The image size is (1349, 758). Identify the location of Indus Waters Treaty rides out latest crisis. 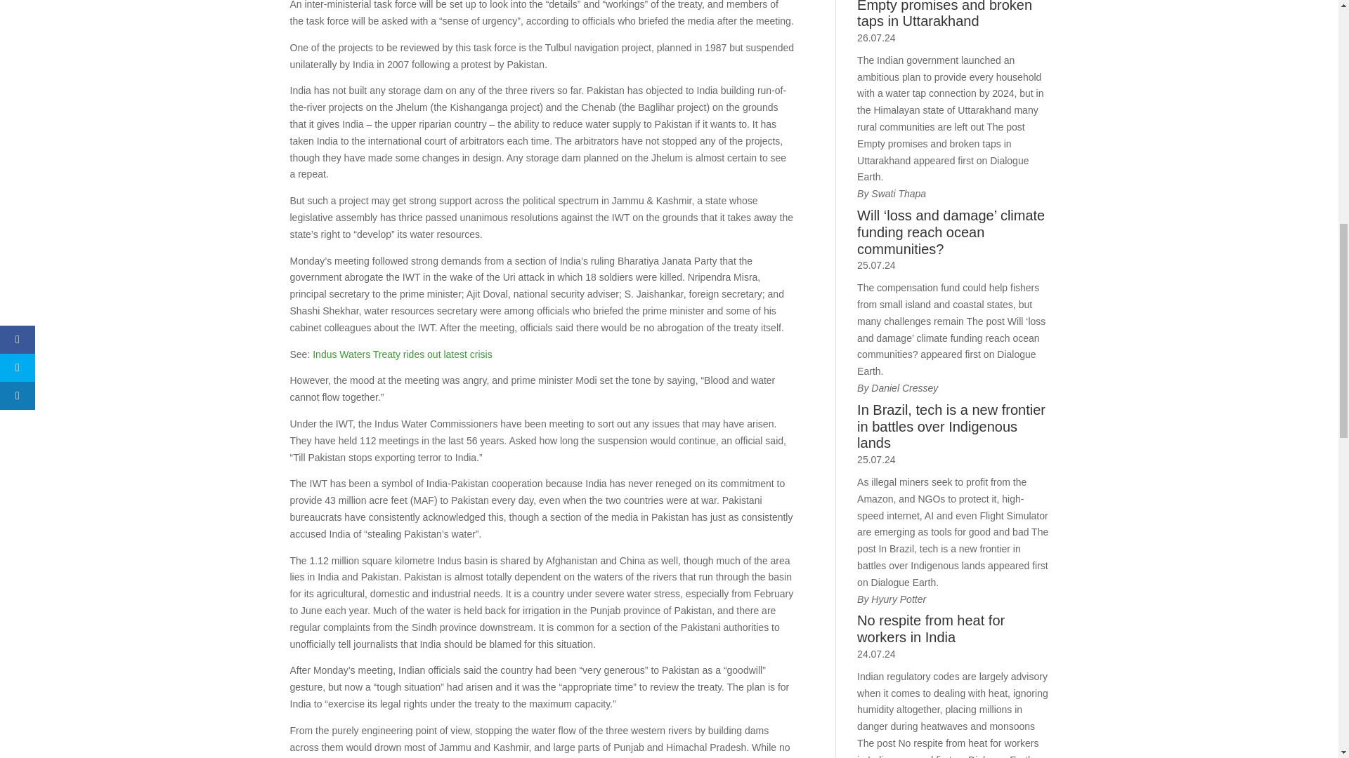
(402, 354).